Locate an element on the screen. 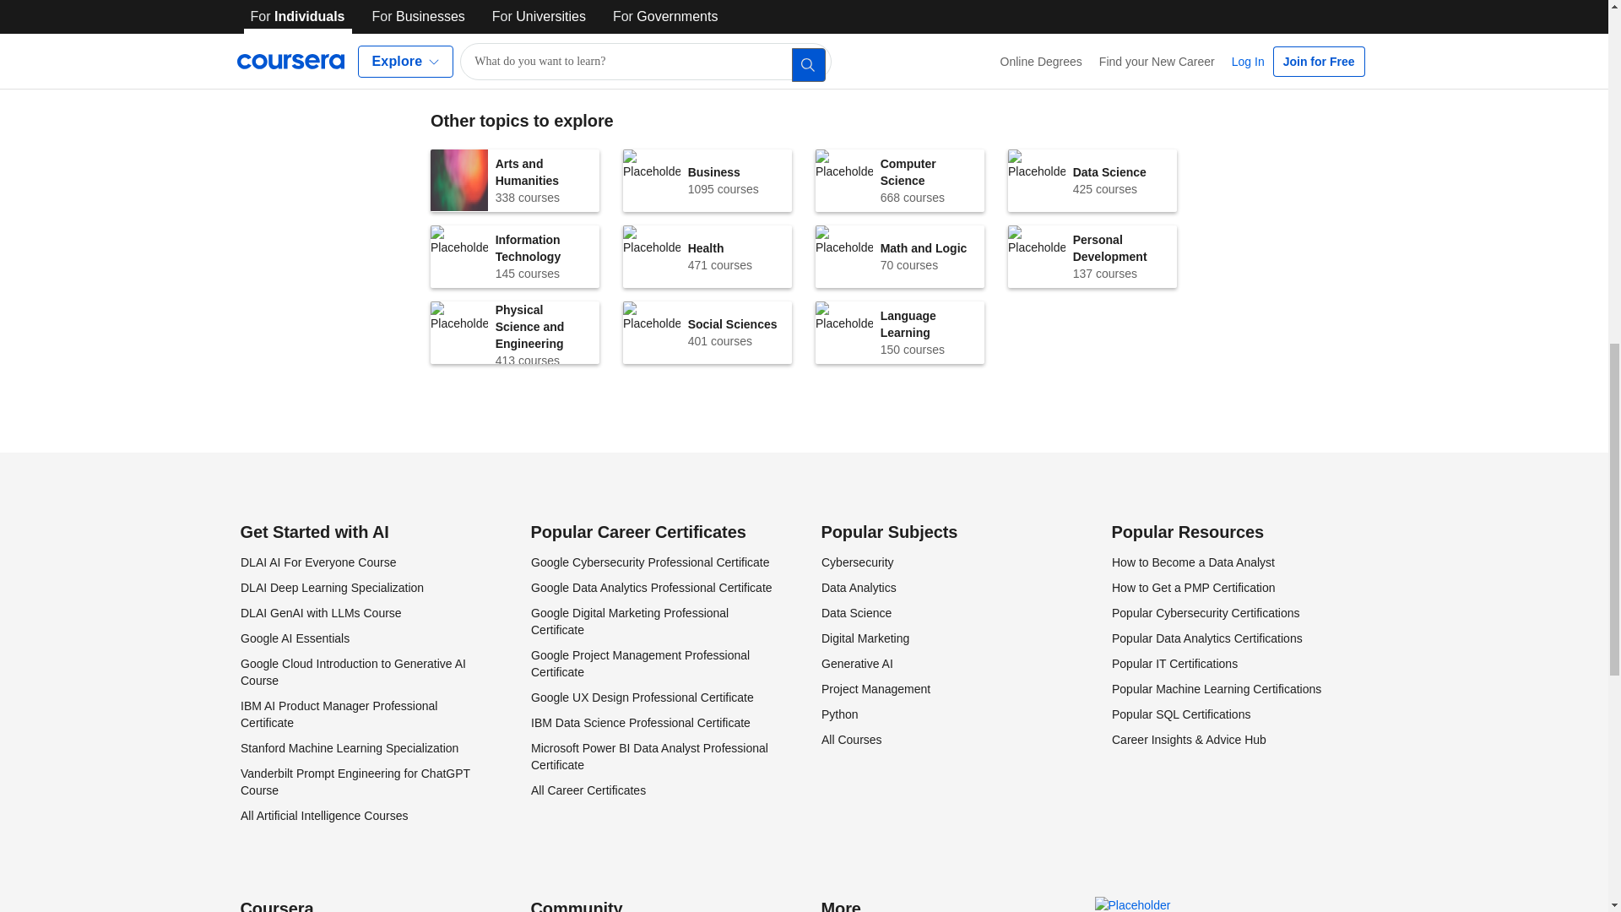 The height and width of the screenshot is (912, 1621). Google Cybersecurity Professional Certificate is located at coordinates (353, 672).